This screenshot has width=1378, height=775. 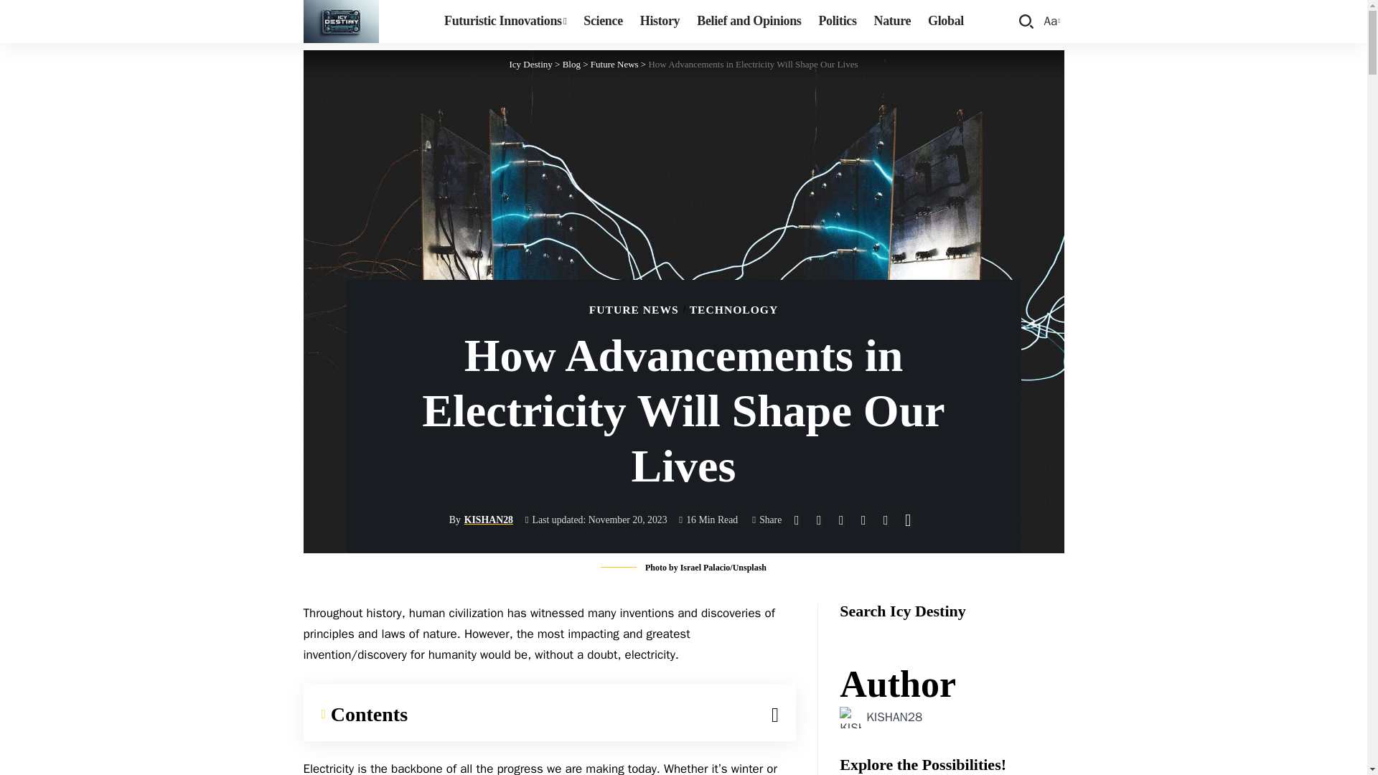 I want to click on Icy Destiny, so click(x=531, y=65).